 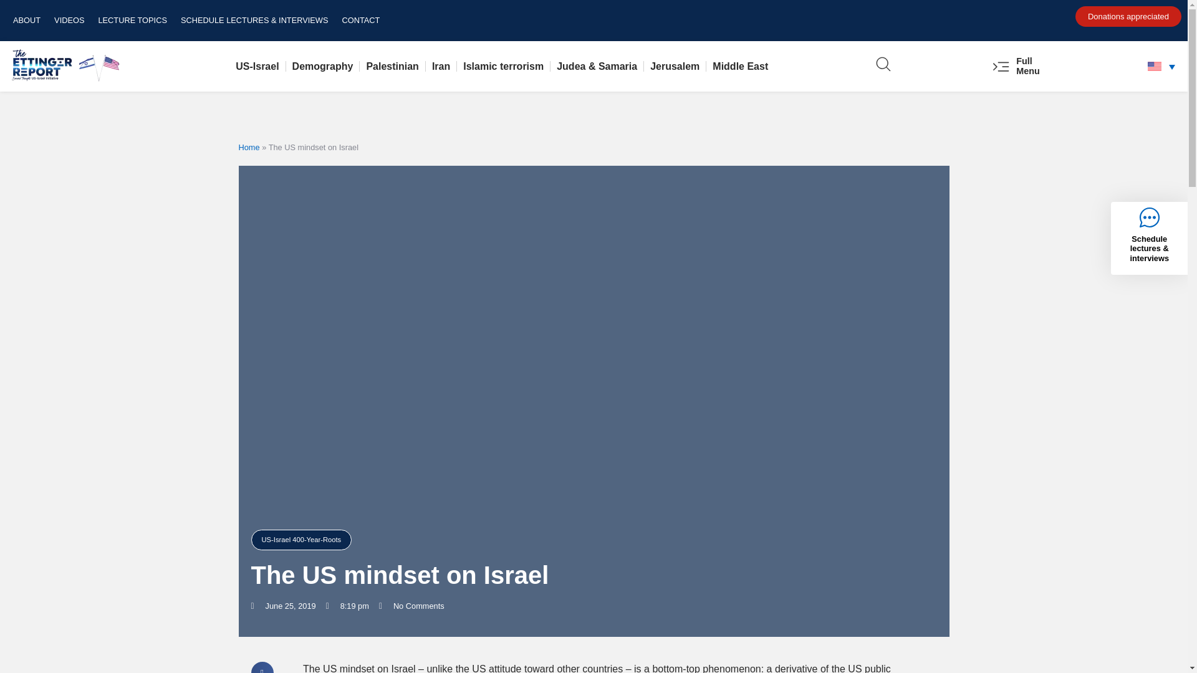 What do you see at coordinates (257, 66) in the screenshot?
I see `US-Israel` at bounding box center [257, 66].